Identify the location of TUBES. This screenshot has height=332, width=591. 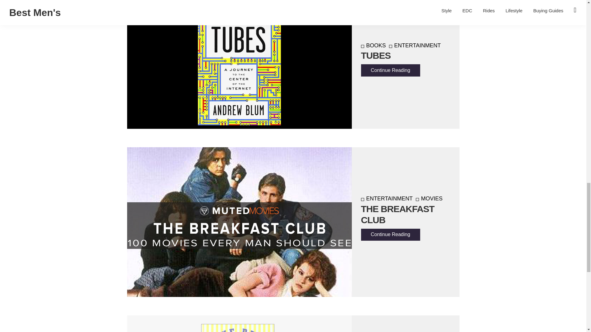
(376, 55).